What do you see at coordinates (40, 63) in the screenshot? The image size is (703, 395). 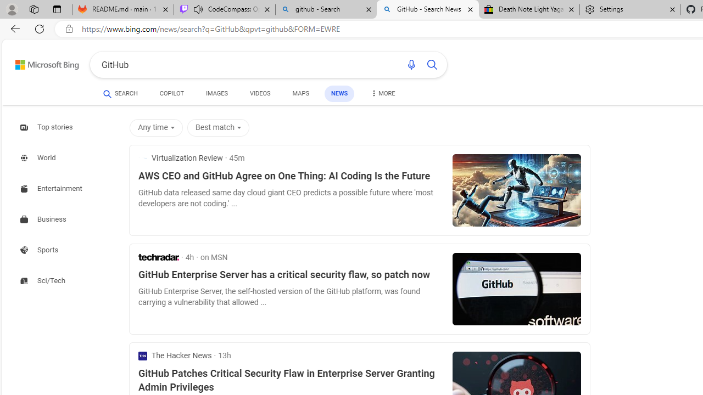 I see `Back to Bing search` at bounding box center [40, 63].